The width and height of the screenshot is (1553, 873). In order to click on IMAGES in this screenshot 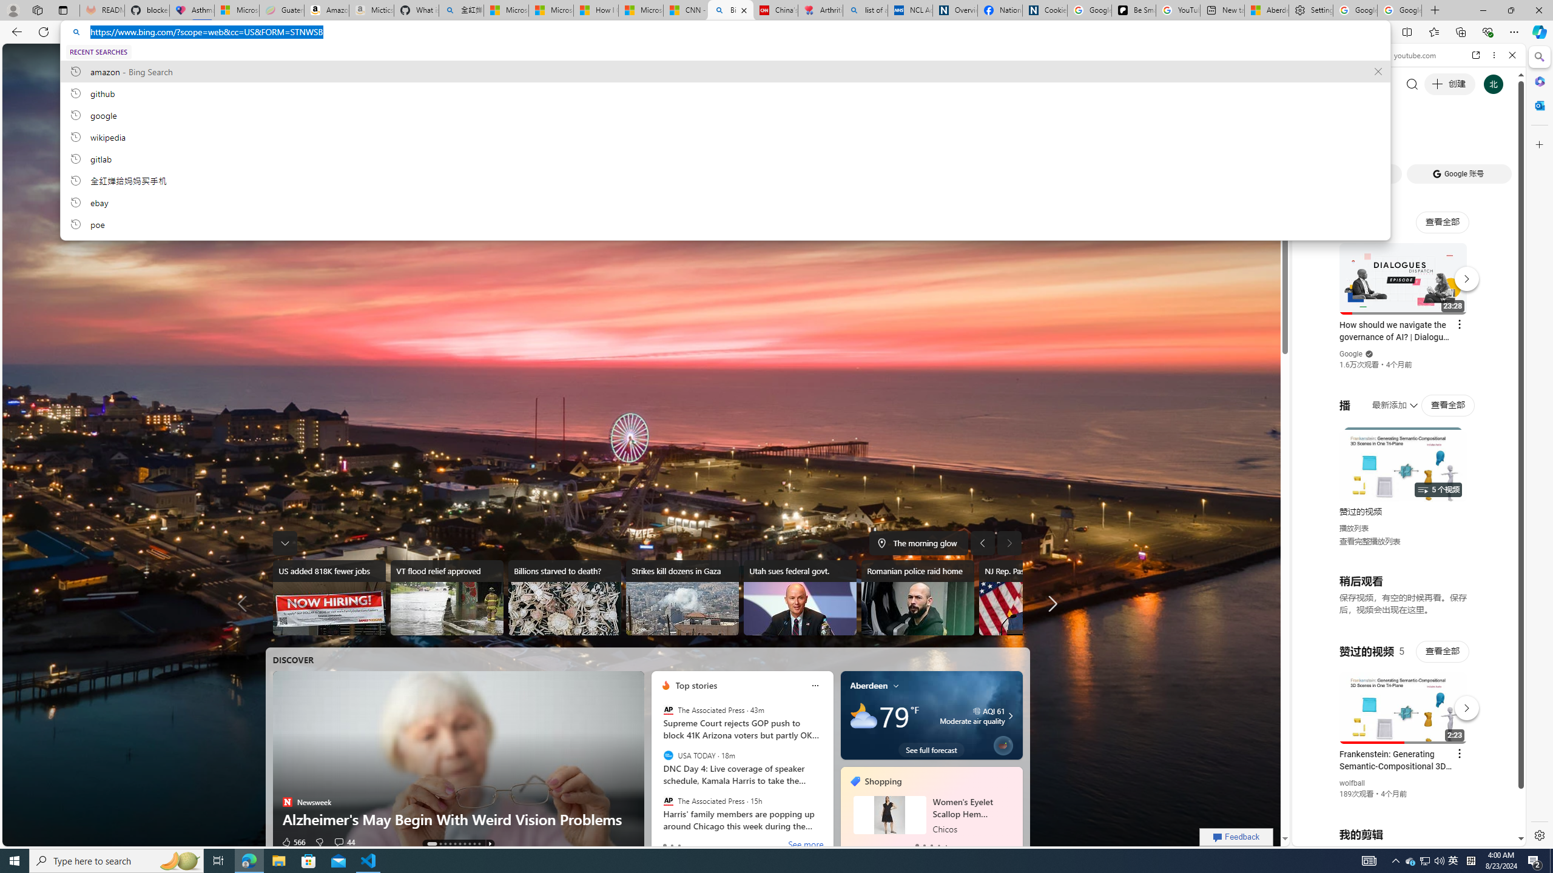, I will do `click(1347, 139)`.